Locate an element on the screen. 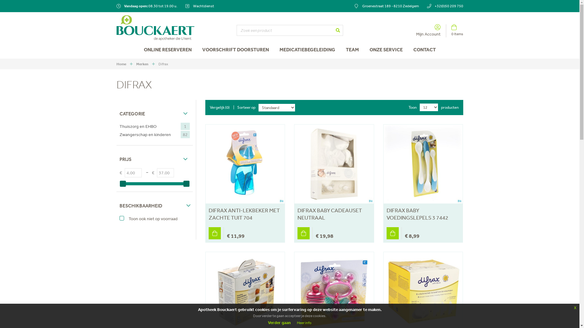  DIFRAX BABY CADEAUSET NEUTRAAL is located at coordinates (334, 214).